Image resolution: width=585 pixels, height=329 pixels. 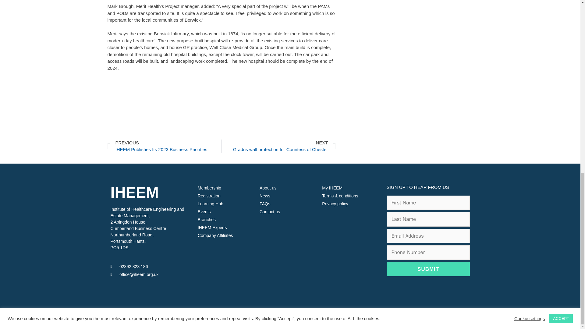 I want to click on Submit, so click(x=428, y=269).